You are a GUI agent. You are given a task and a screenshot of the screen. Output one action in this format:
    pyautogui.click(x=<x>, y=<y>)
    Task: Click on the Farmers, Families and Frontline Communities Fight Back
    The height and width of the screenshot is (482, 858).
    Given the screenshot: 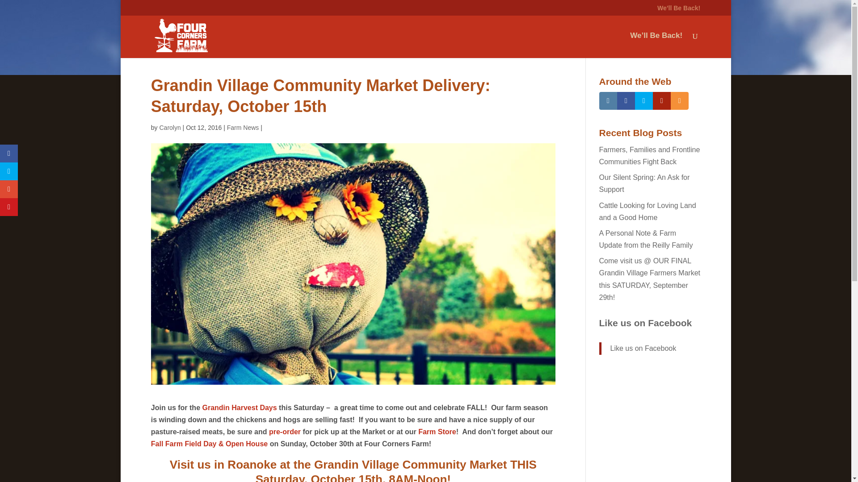 What is the action you would take?
    pyautogui.click(x=649, y=156)
    